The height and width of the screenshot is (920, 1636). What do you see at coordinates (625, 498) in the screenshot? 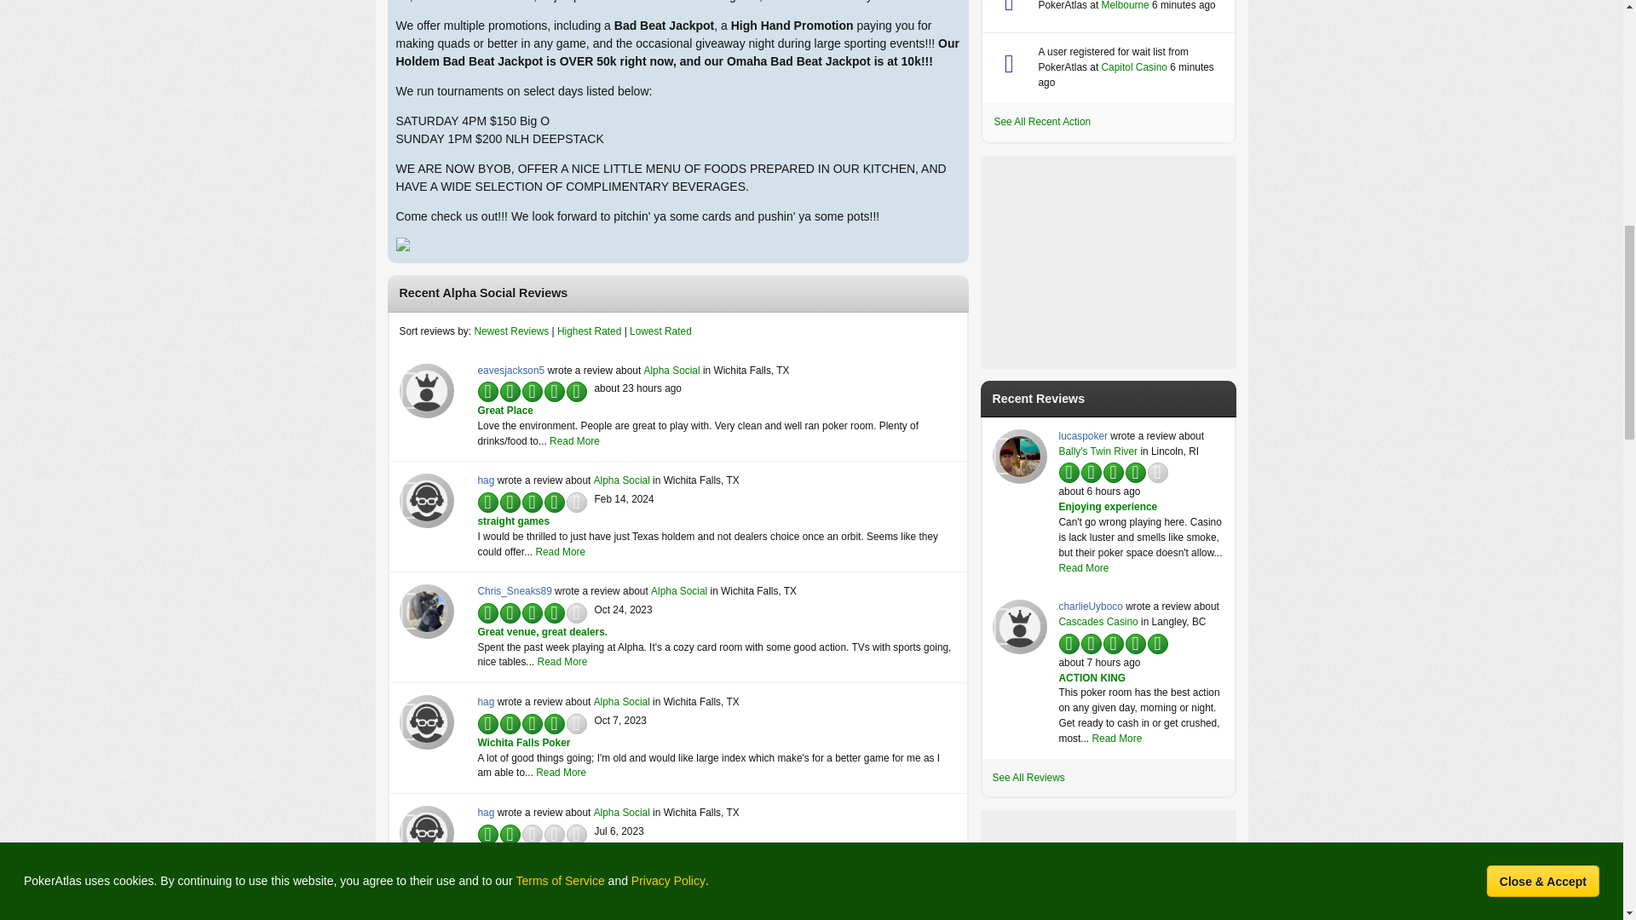
I see `Feb 14, 2024` at bounding box center [625, 498].